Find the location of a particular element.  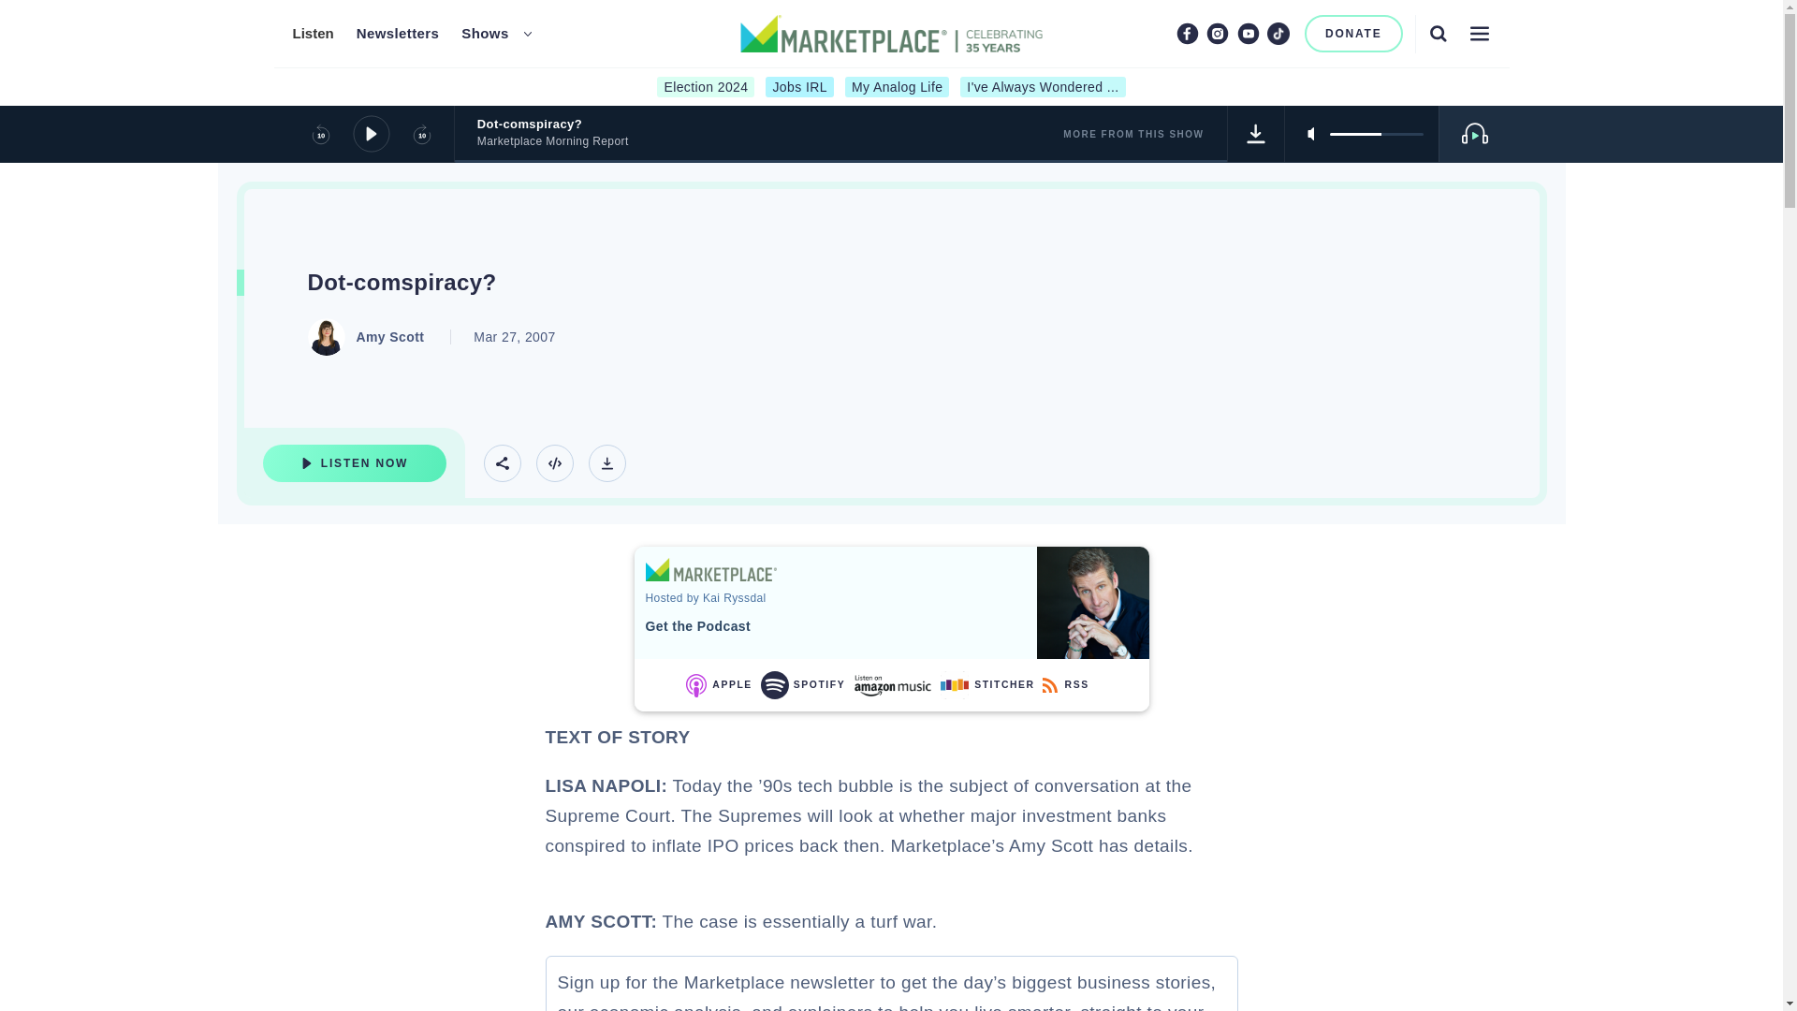

DONATE is located at coordinates (1353, 34).